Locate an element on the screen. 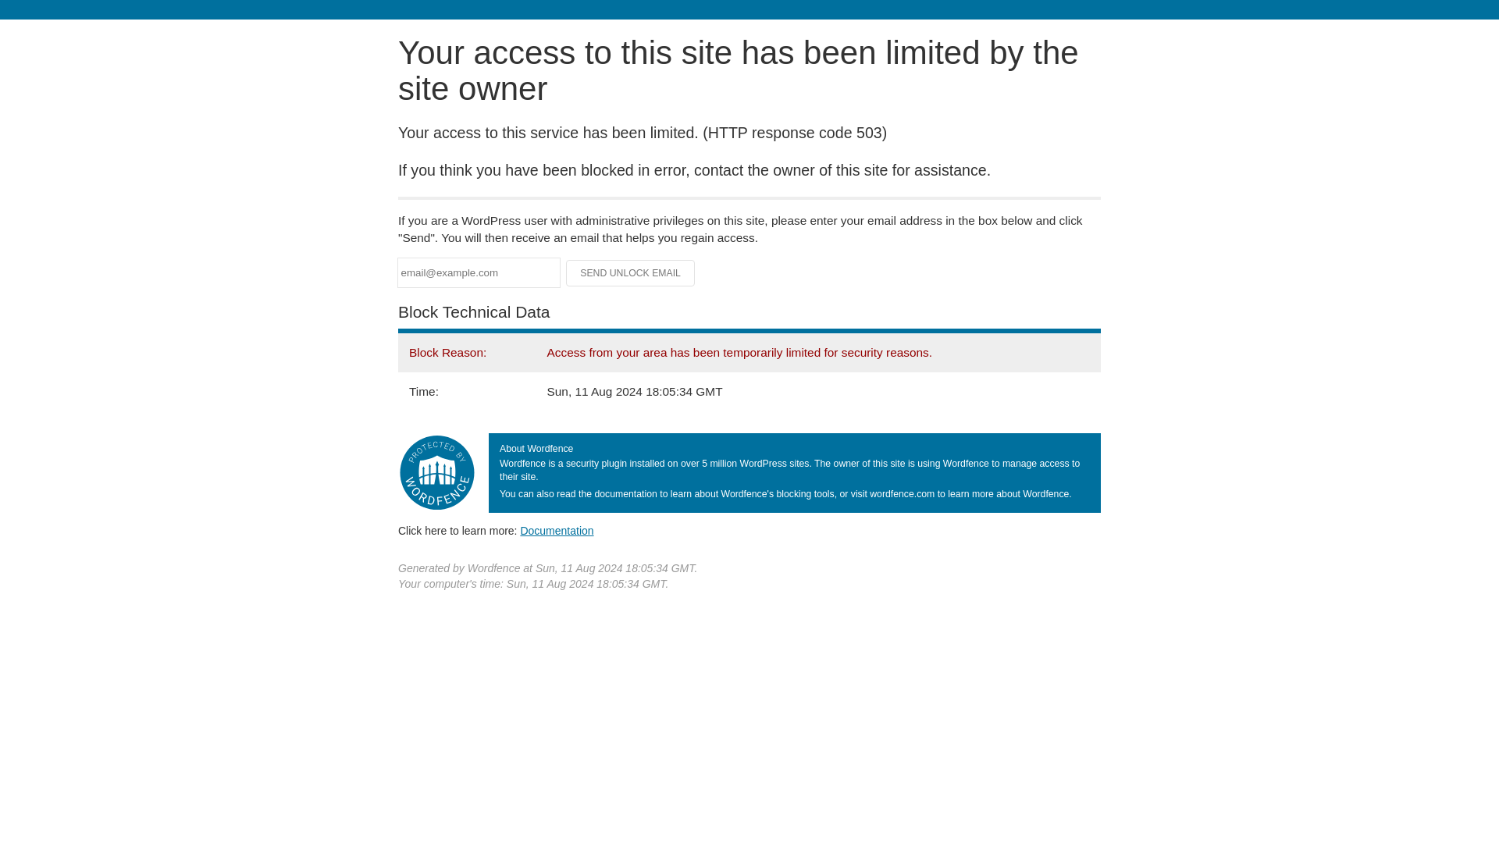 The width and height of the screenshot is (1499, 843). Send Unlock Email is located at coordinates (631, 273).